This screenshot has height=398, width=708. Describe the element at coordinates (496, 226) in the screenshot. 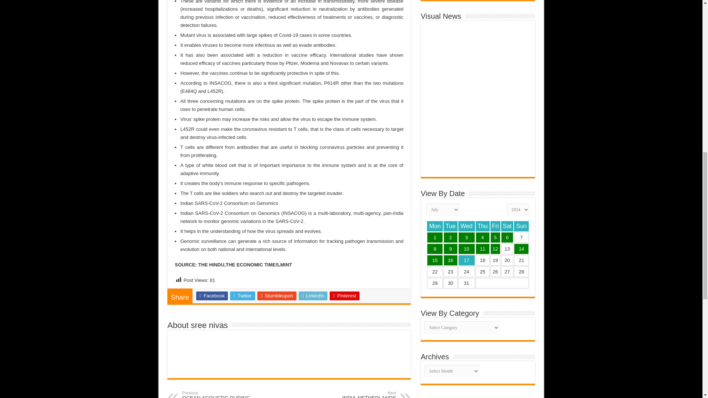

I see `Friday` at that location.